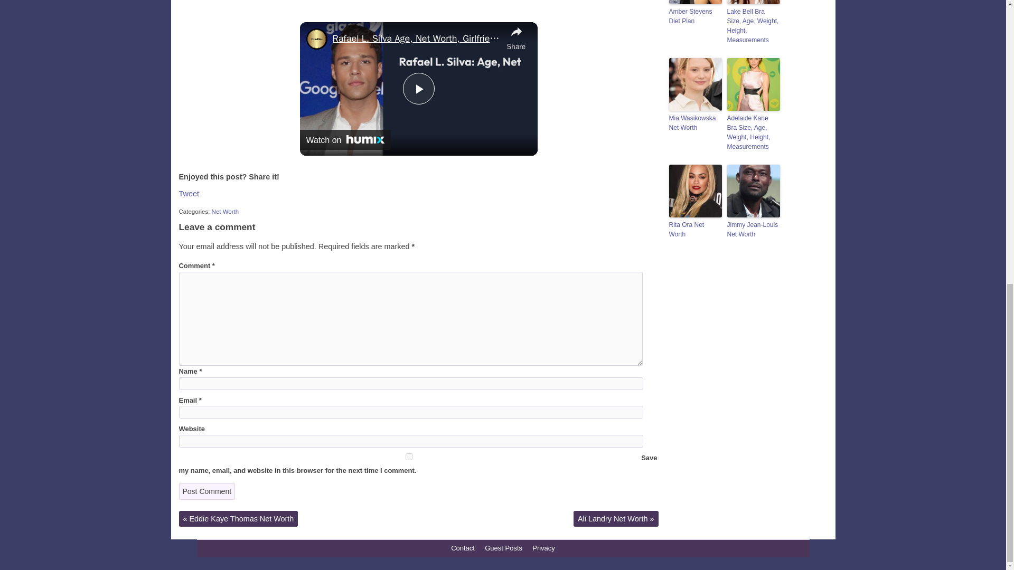 The height and width of the screenshot is (570, 1014). Describe the element at coordinates (418, 89) in the screenshot. I see `Play Video` at that location.